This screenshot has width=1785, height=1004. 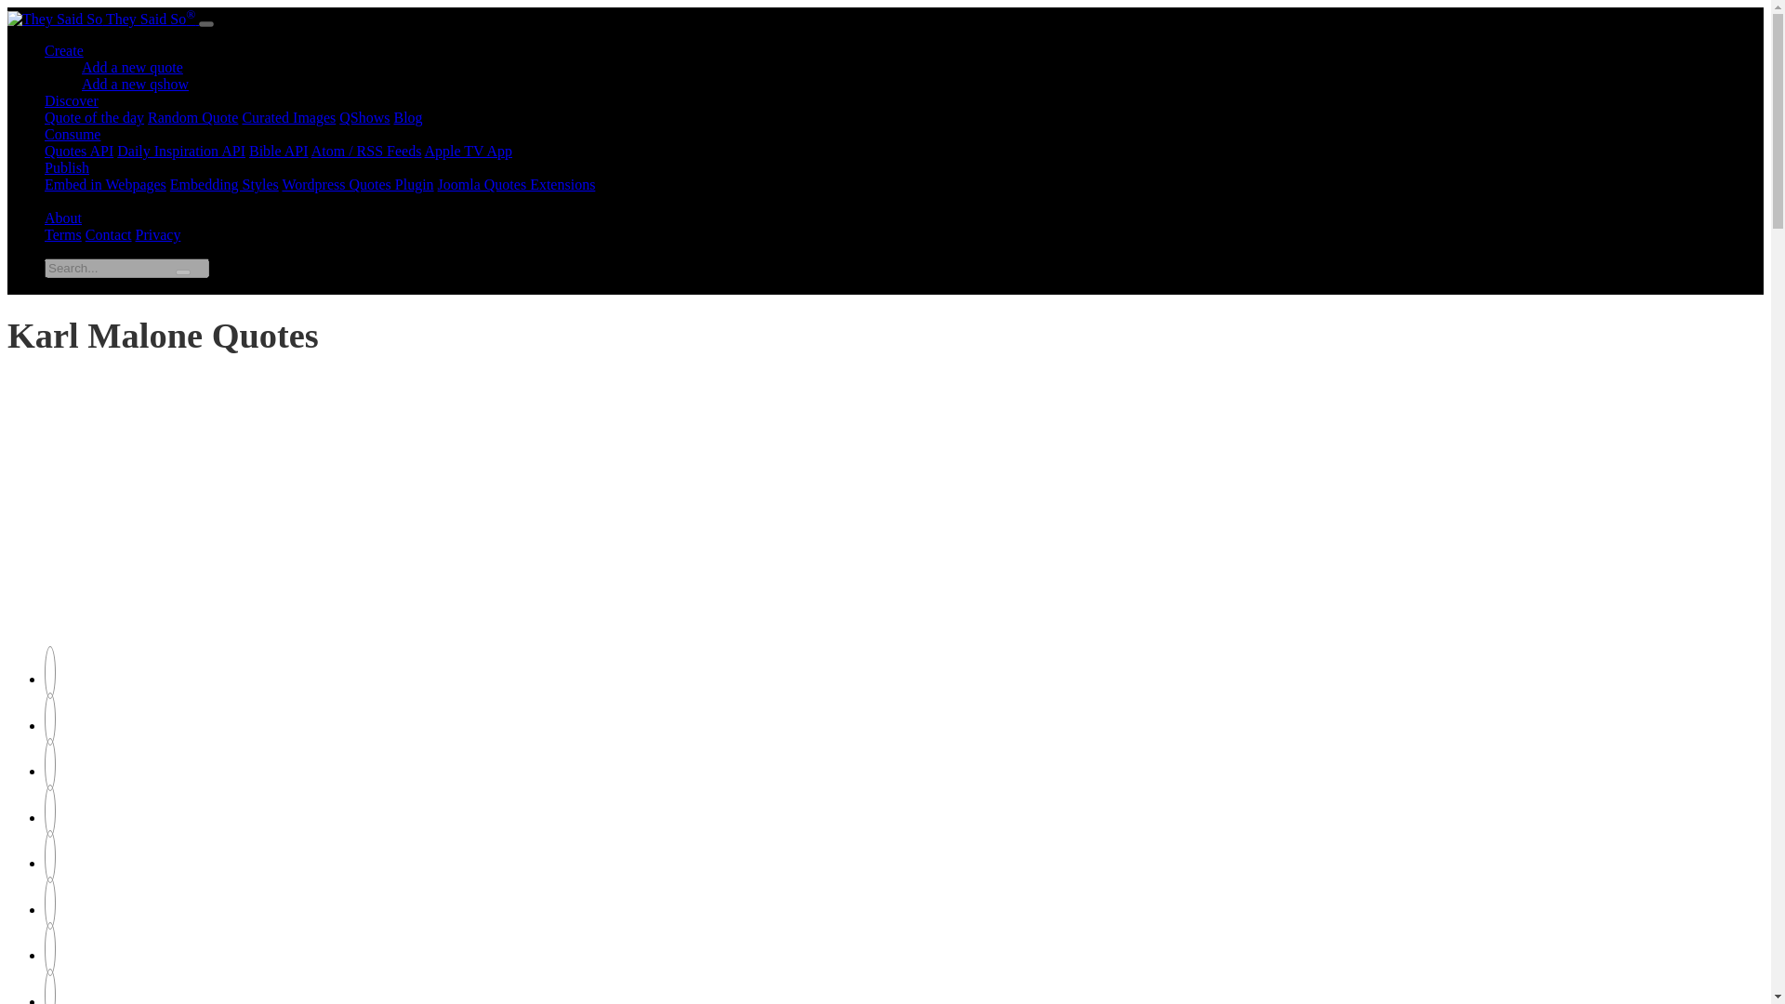 What do you see at coordinates (64, 50) in the screenshot?
I see `Create` at bounding box center [64, 50].